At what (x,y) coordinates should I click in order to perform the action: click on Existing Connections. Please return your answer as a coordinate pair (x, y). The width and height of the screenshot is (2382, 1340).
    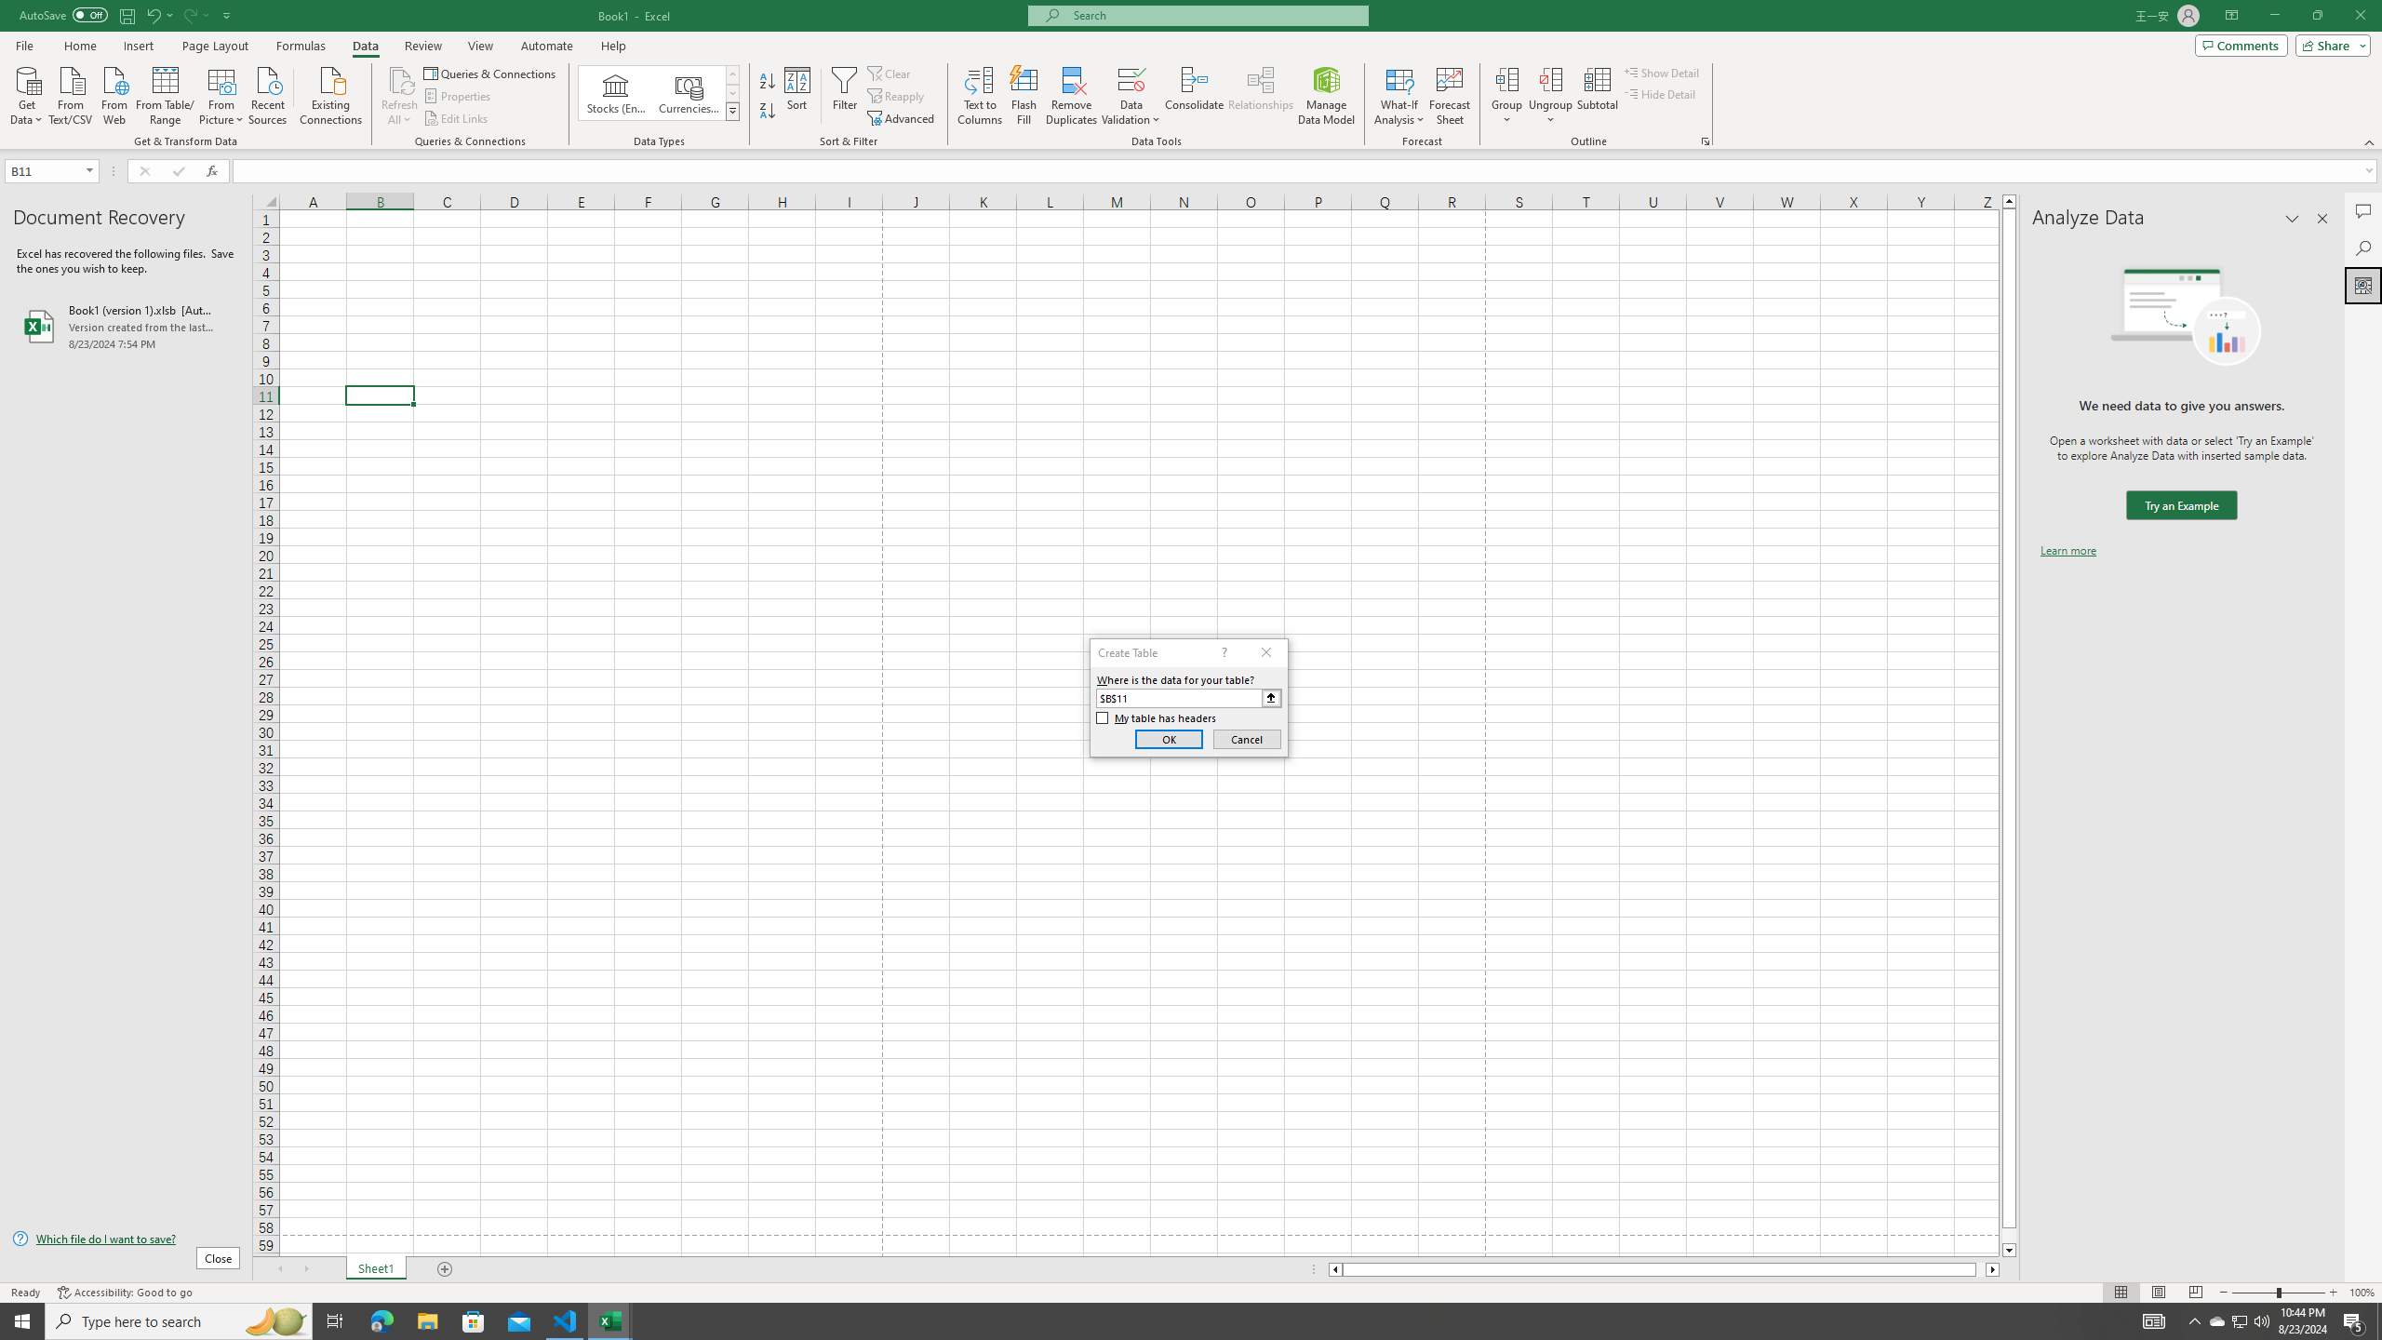
    Looking at the image, I should click on (331, 94).